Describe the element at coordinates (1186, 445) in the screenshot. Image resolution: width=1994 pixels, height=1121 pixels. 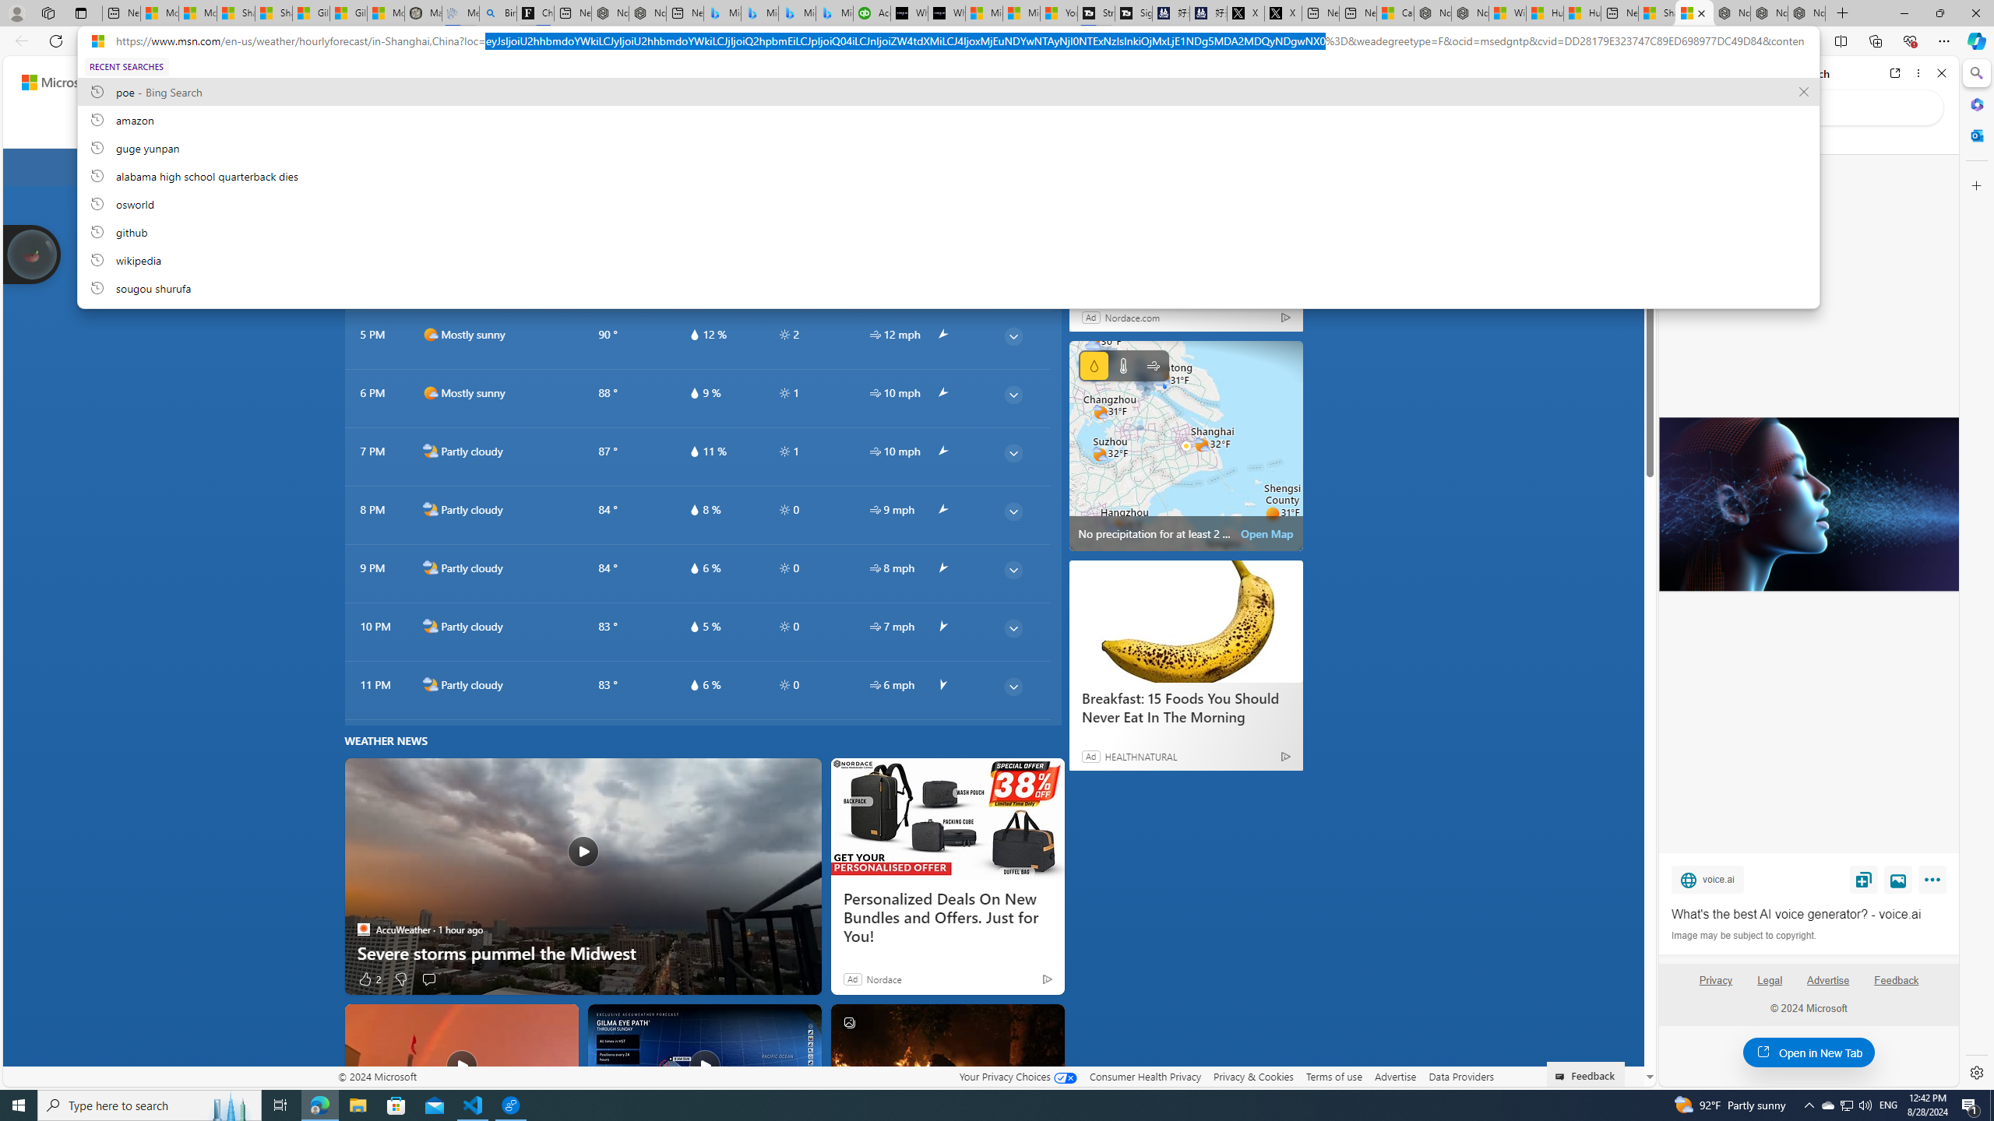
I see `Class: miniMapRadarSVGView-DS-EntryPoint1-1` at that location.